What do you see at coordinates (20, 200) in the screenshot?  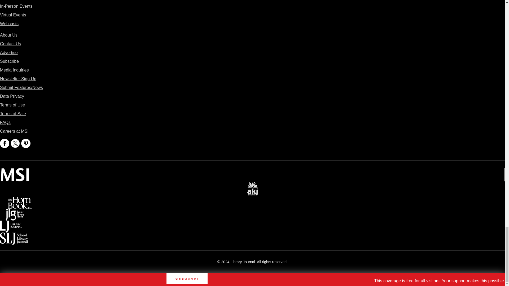 I see `The Horn Book` at bounding box center [20, 200].